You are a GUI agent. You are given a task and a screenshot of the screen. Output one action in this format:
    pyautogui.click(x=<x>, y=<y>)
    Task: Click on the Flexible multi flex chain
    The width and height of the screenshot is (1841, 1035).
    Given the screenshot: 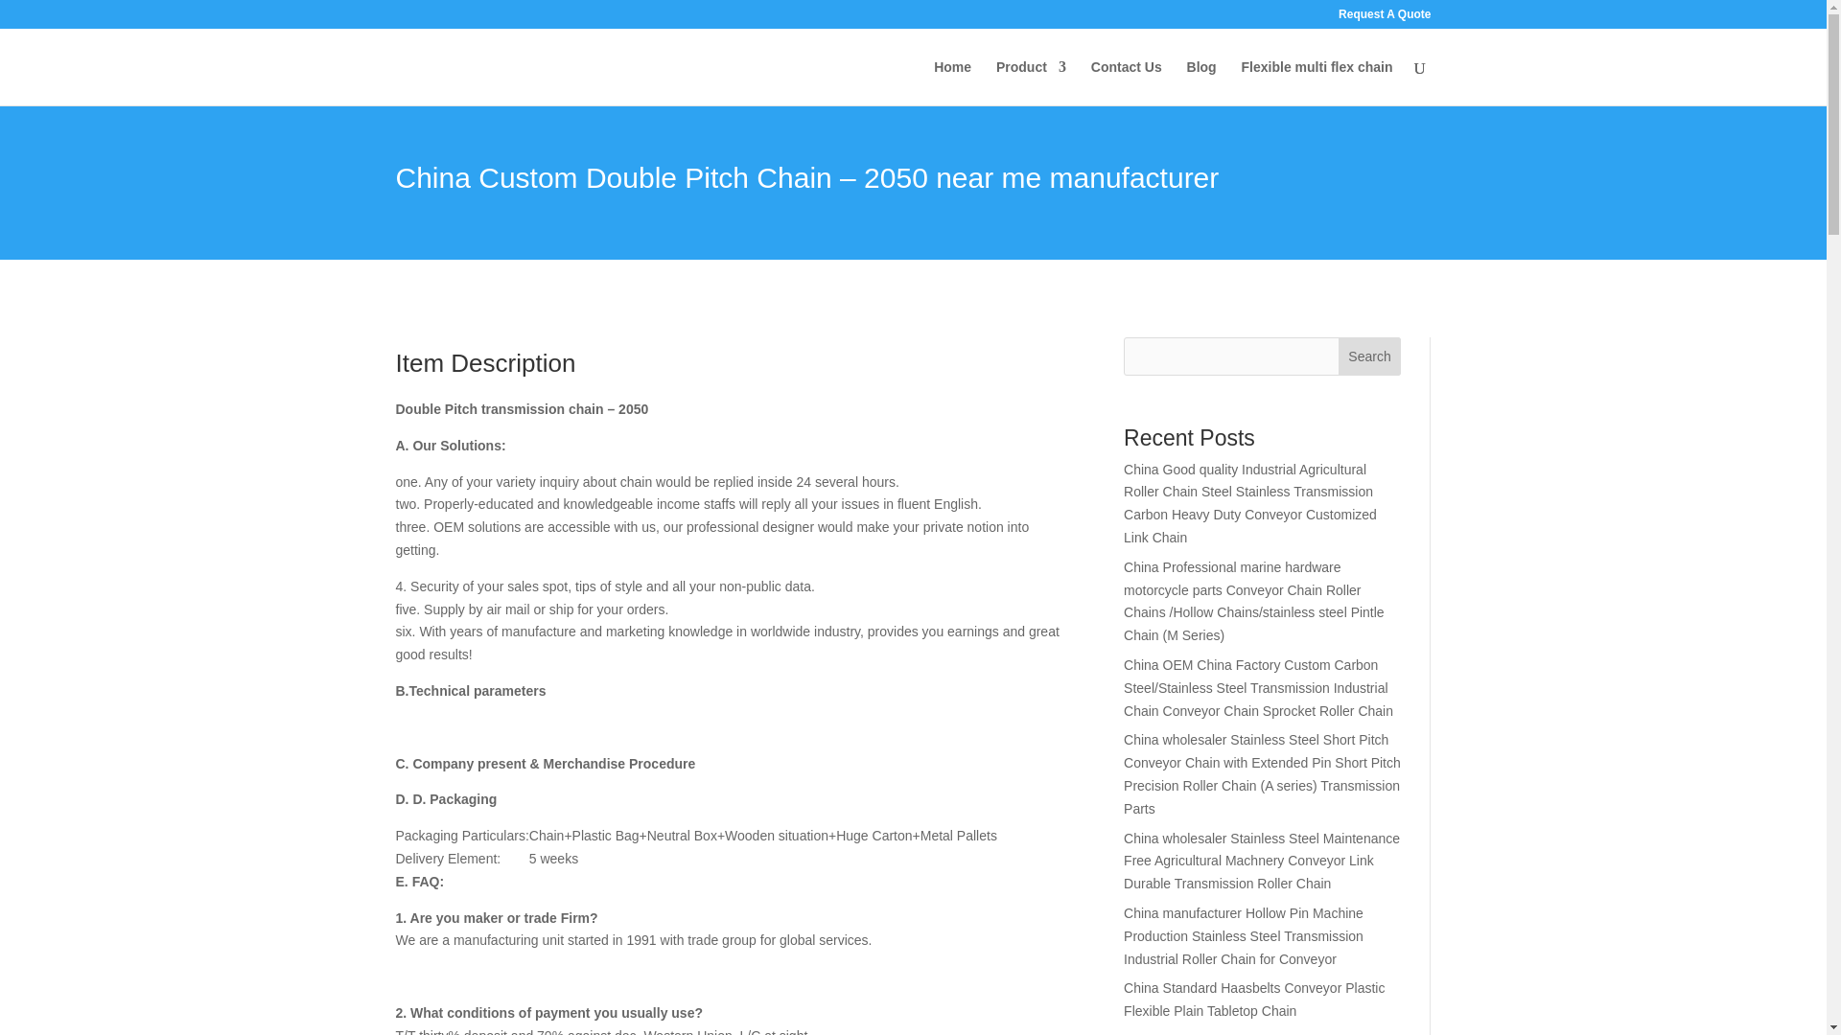 What is the action you would take?
    pyautogui.click(x=1317, y=82)
    